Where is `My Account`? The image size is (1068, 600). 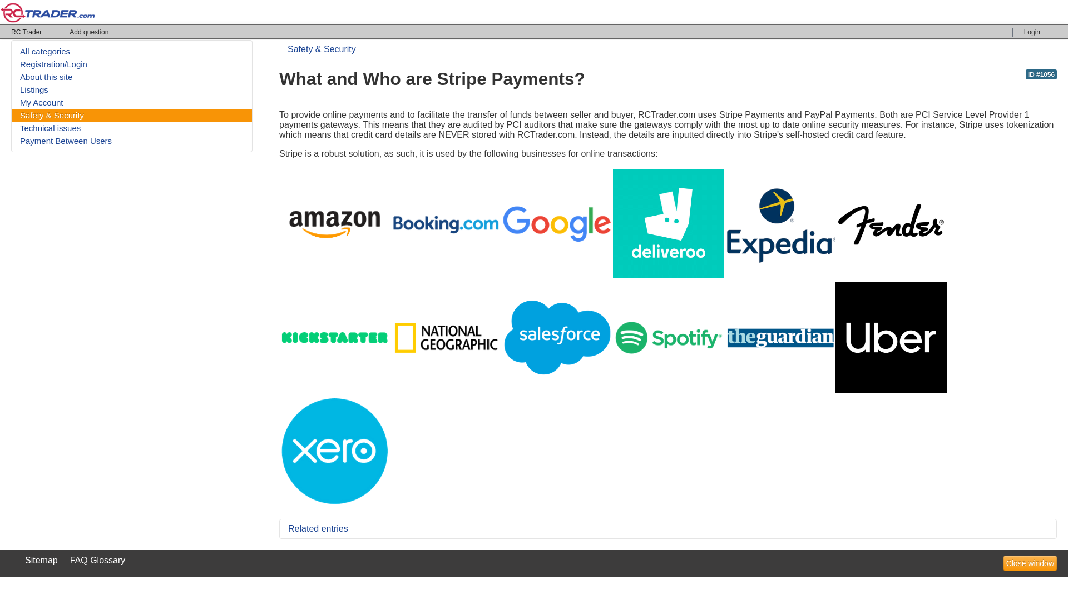 My Account is located at coordinates (132, 102).